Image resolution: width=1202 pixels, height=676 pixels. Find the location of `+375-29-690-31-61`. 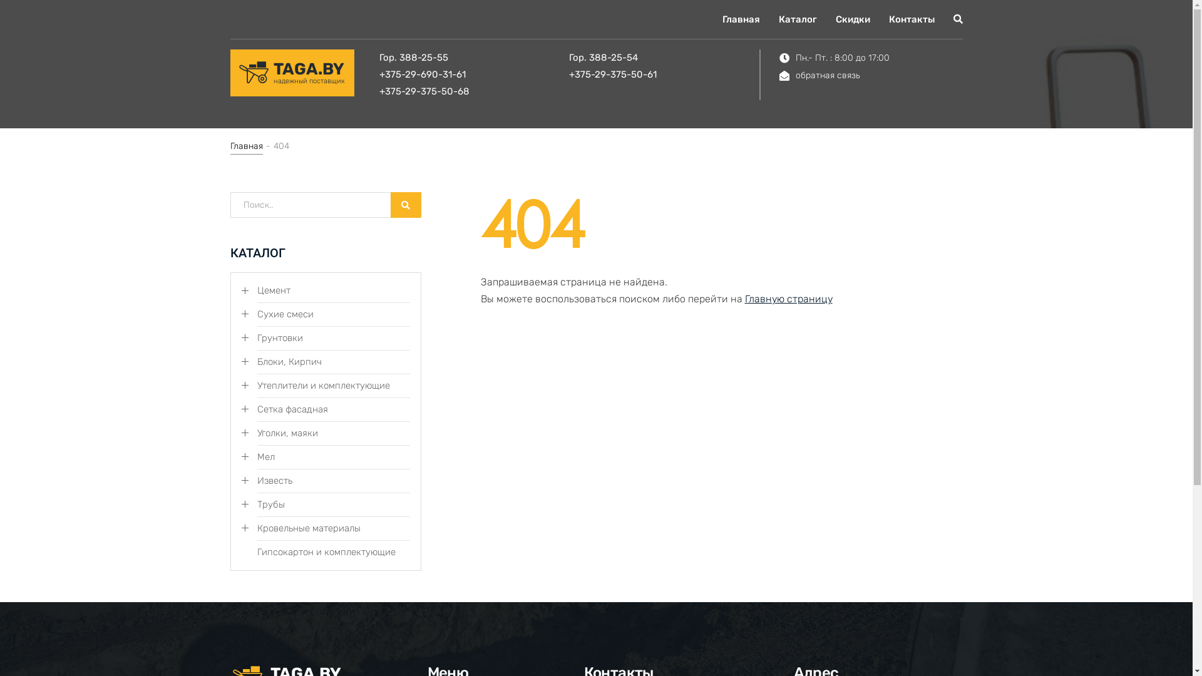

+375-29-690-31-61 is located at coordinates (475, 75).